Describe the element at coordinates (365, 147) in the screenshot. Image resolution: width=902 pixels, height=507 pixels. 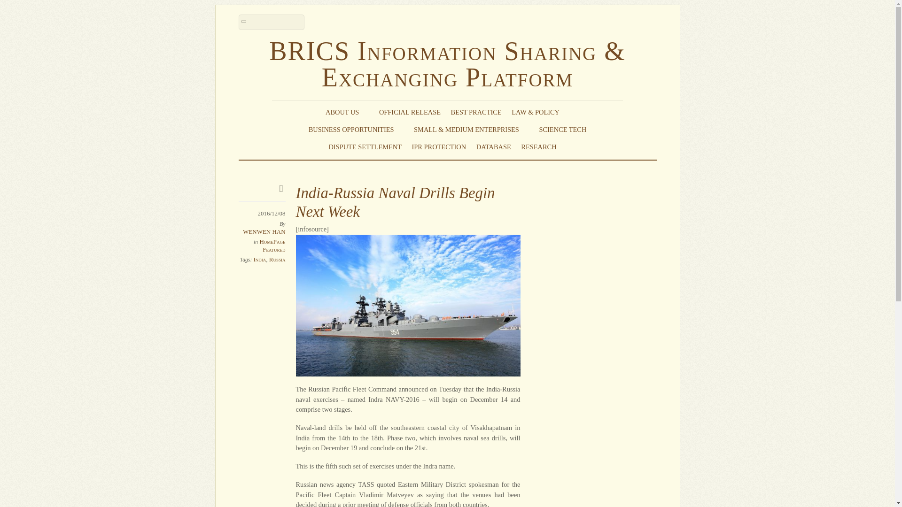
I see `DISPUTE SETTLEMENT` at that location.